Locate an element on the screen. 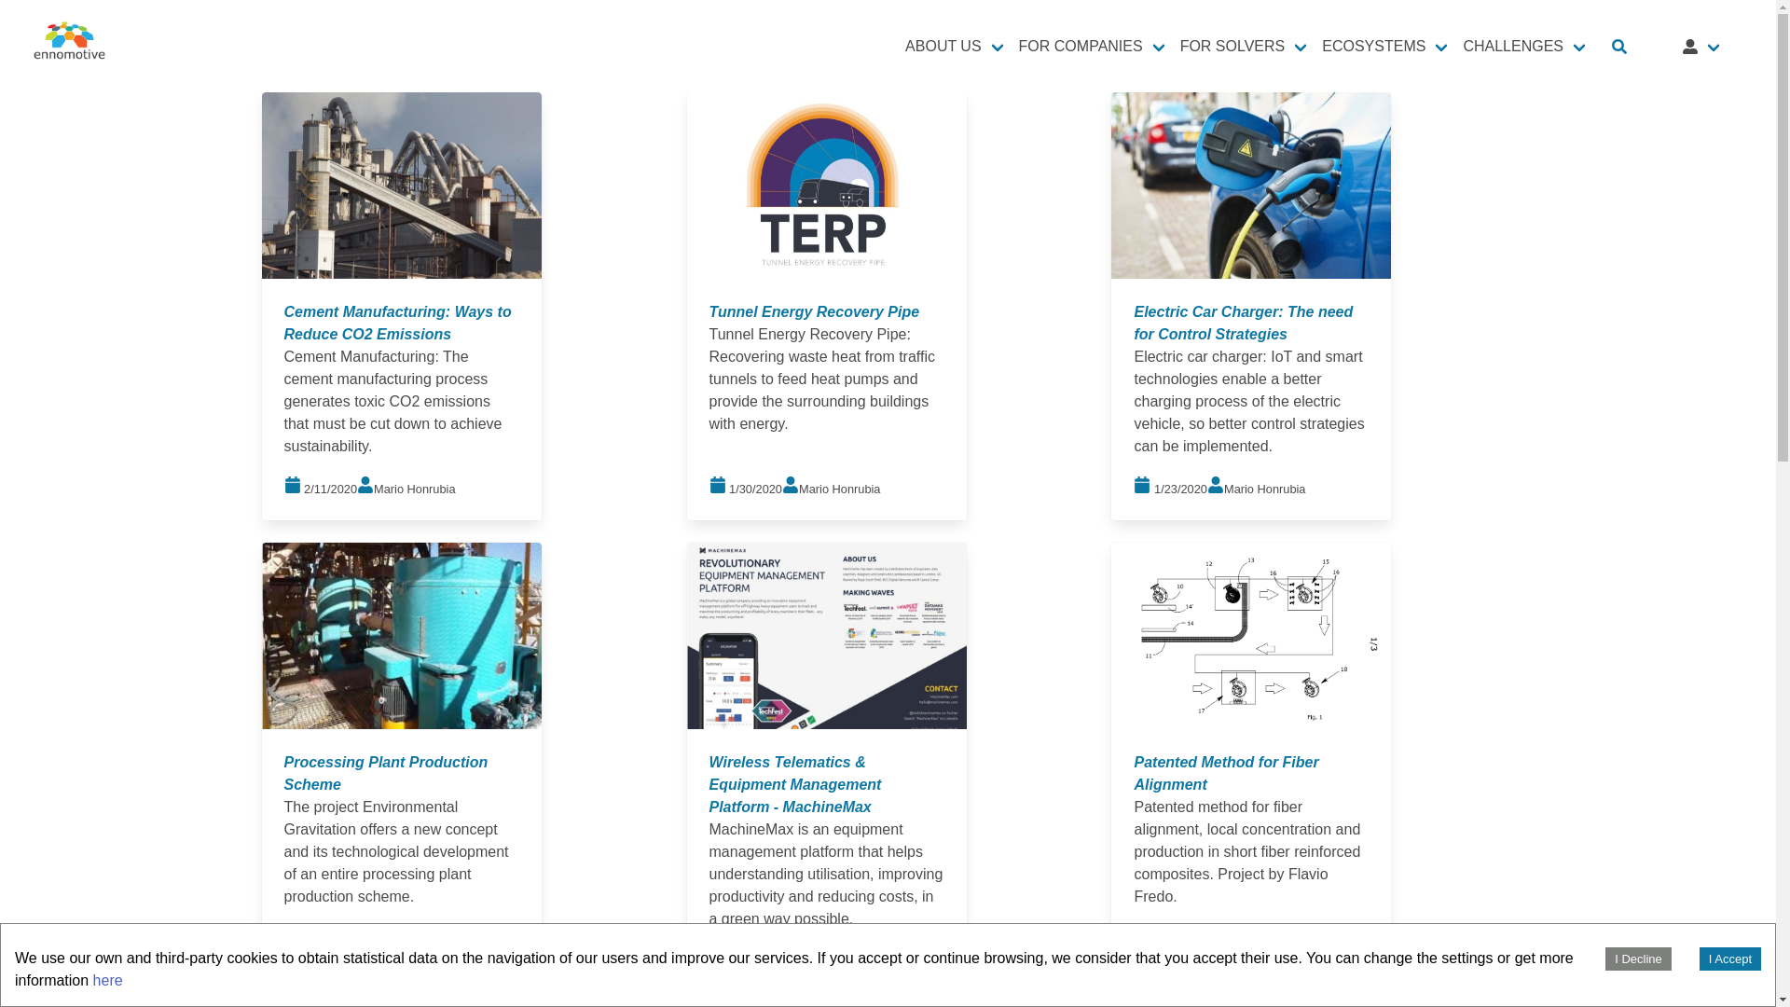 The width and height of the screenshot is (1790, 1007). I Decline is located at coordinates (1639, 959).